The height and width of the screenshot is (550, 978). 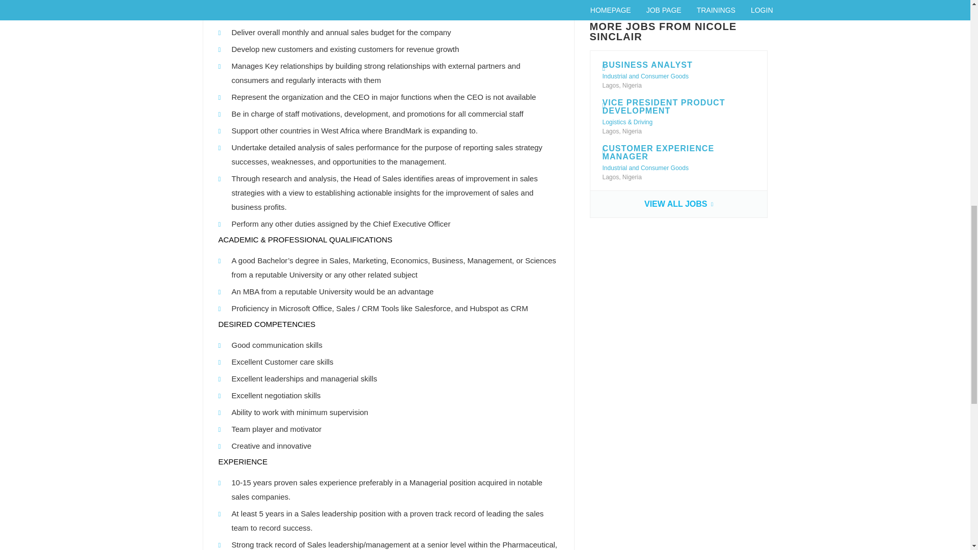 I want to click on Customer Experience Manager, so click(x=658, y=152).